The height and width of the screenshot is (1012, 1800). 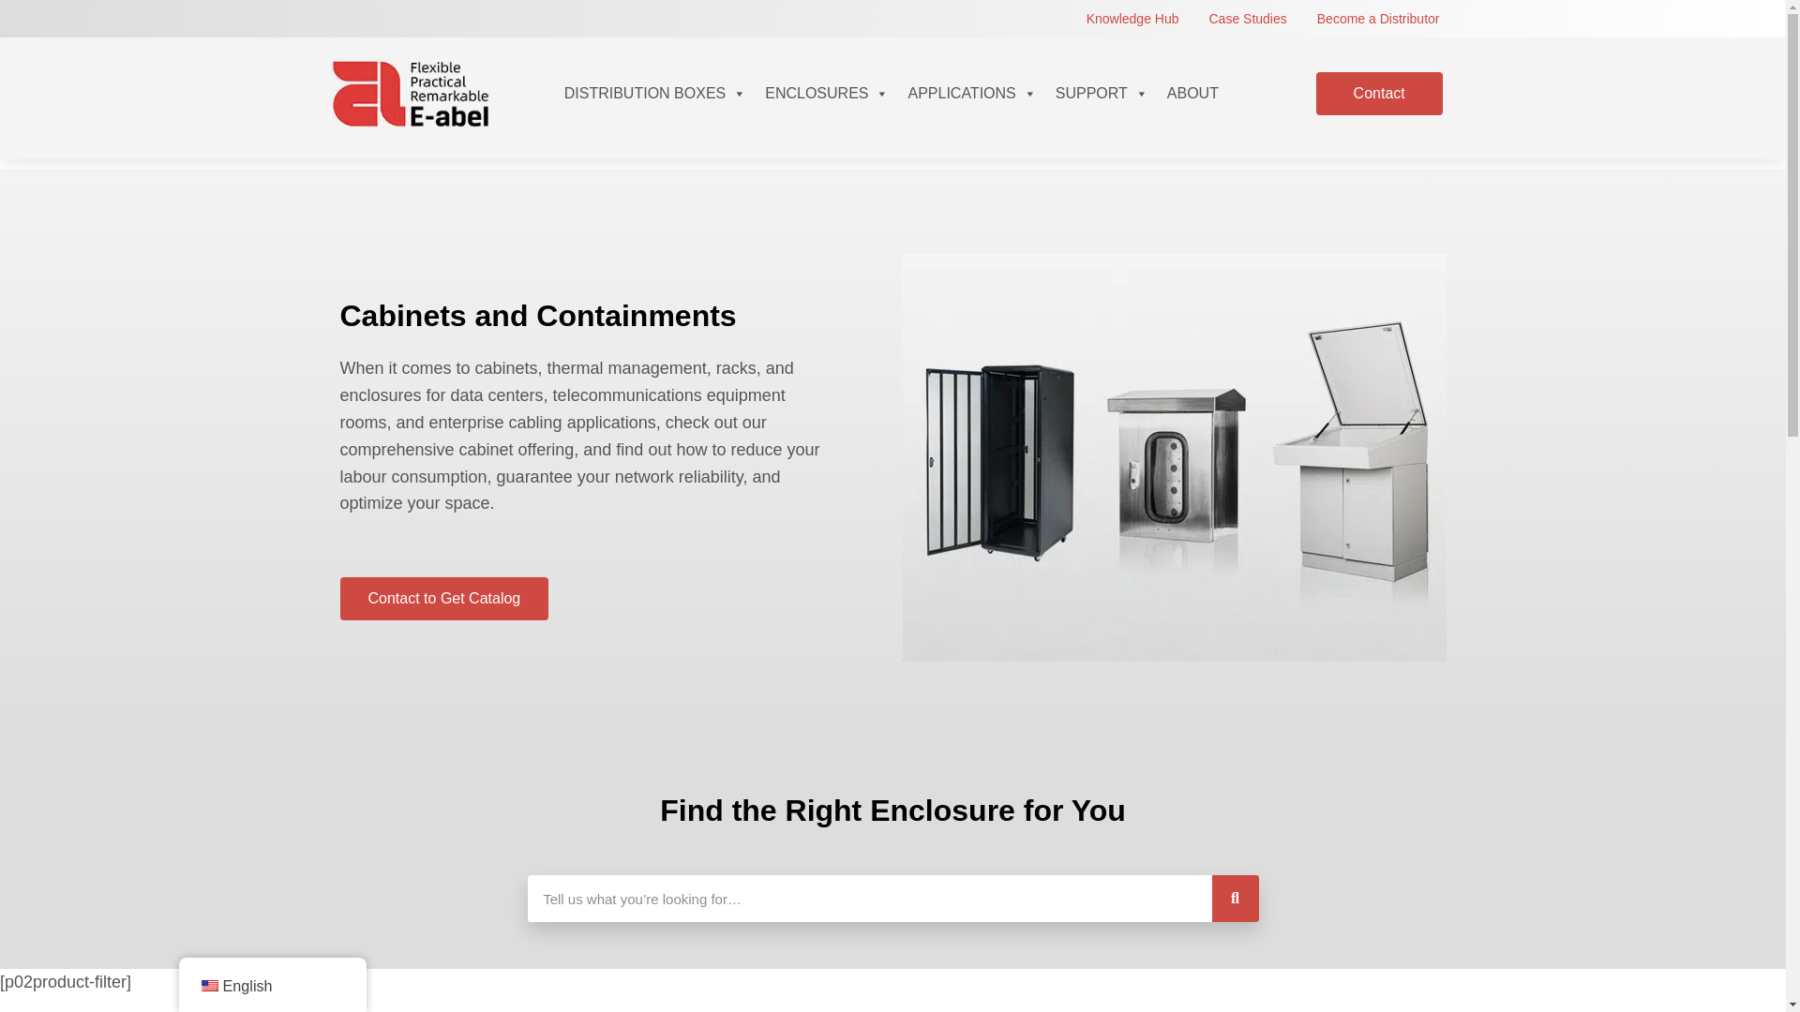 I want to click on DISTRIBUTION BOXES, so click(x=654, y=94).